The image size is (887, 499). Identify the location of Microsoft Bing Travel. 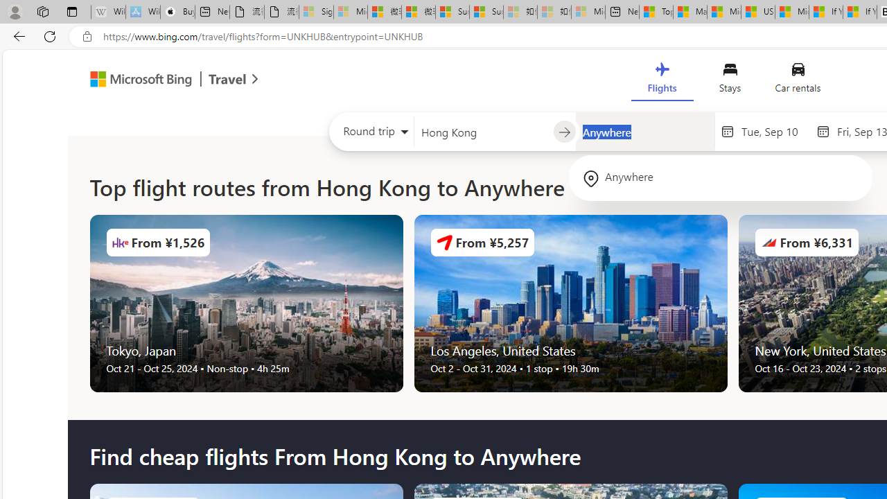
(159, 80).